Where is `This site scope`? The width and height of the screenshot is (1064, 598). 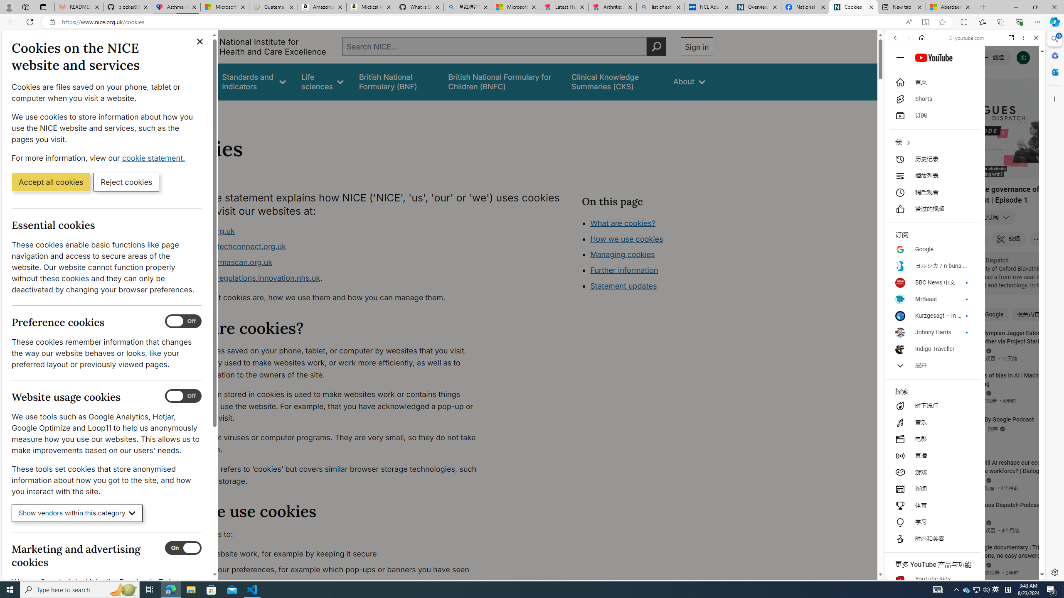
This site scope is located at coordinates (921, 75).